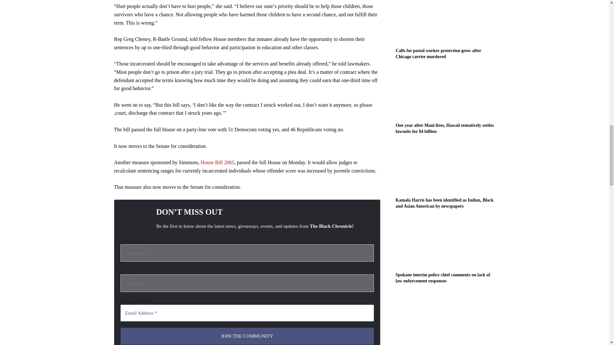  Describe the element at coordinates (247, 336) in the screenshot. I see `JOIN THE COMMUNITY` at that location.